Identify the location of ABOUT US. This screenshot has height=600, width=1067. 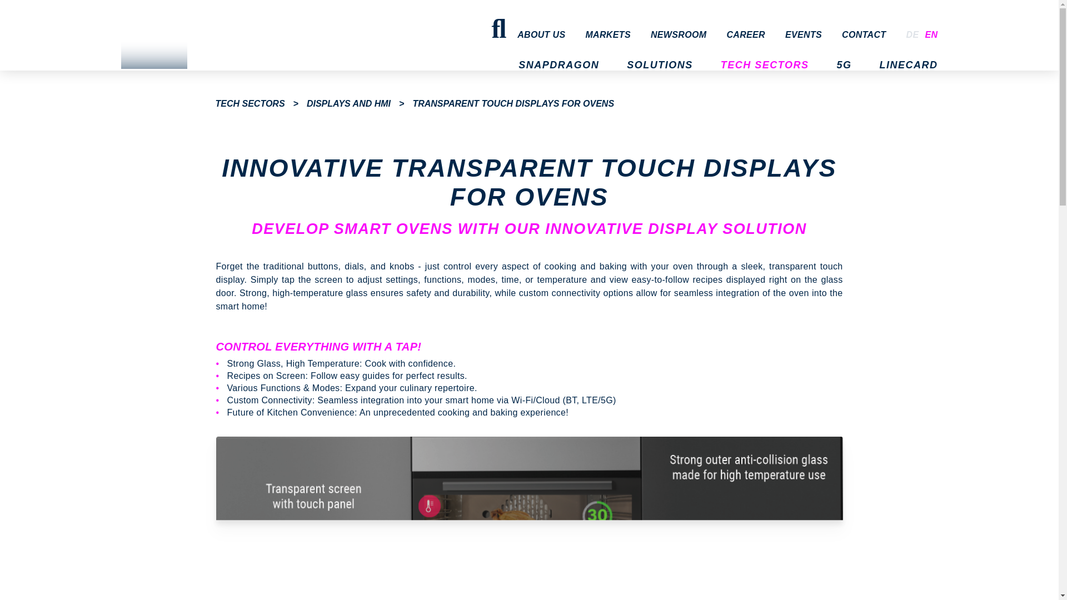
(541, 34).